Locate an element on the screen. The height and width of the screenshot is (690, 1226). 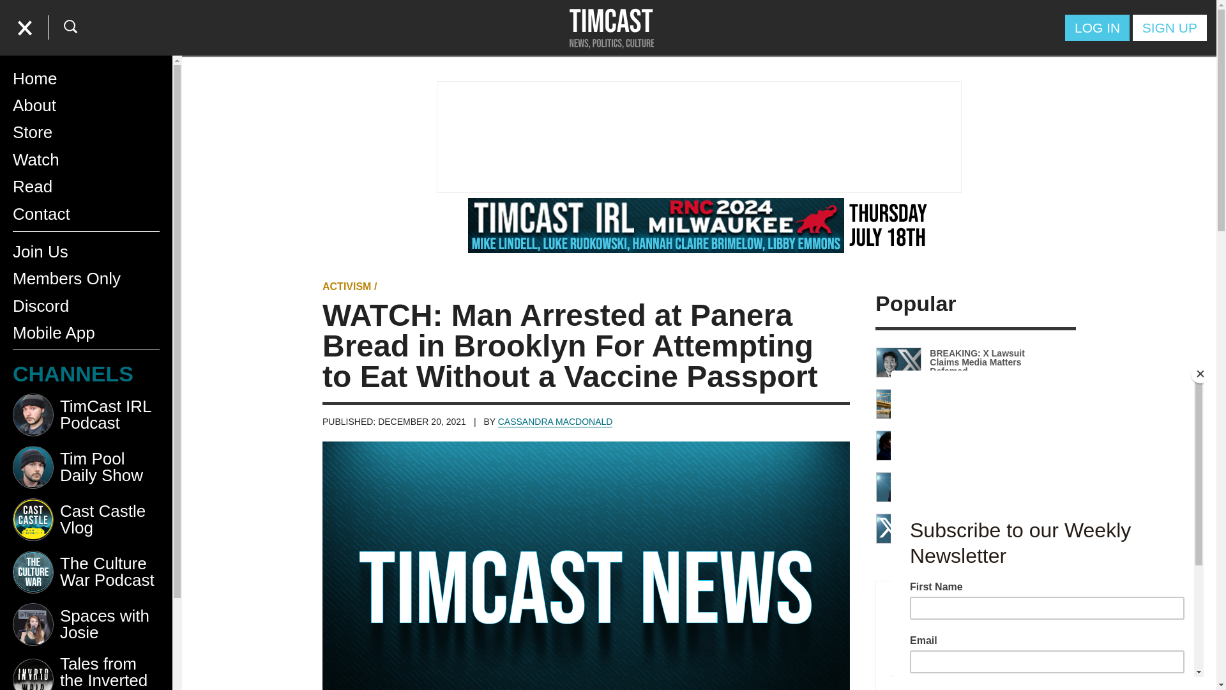
Spaces with Josie is located at coordinates (86, 629).